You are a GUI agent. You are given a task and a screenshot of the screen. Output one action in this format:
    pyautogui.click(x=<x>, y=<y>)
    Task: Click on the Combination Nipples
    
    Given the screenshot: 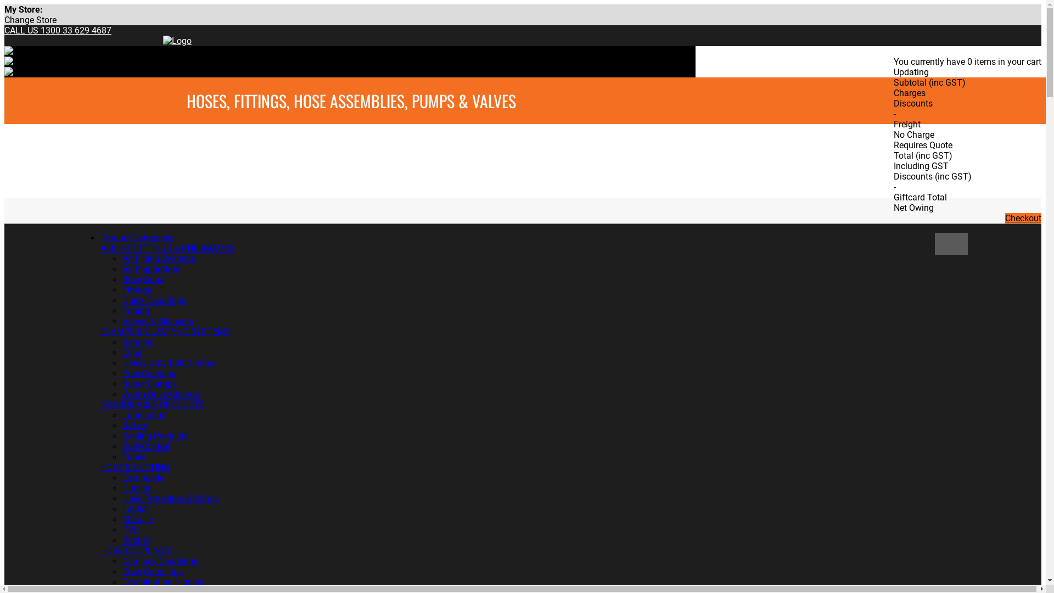 What is the action you would take?
    pyautogui.click(x=162, y=582)
    